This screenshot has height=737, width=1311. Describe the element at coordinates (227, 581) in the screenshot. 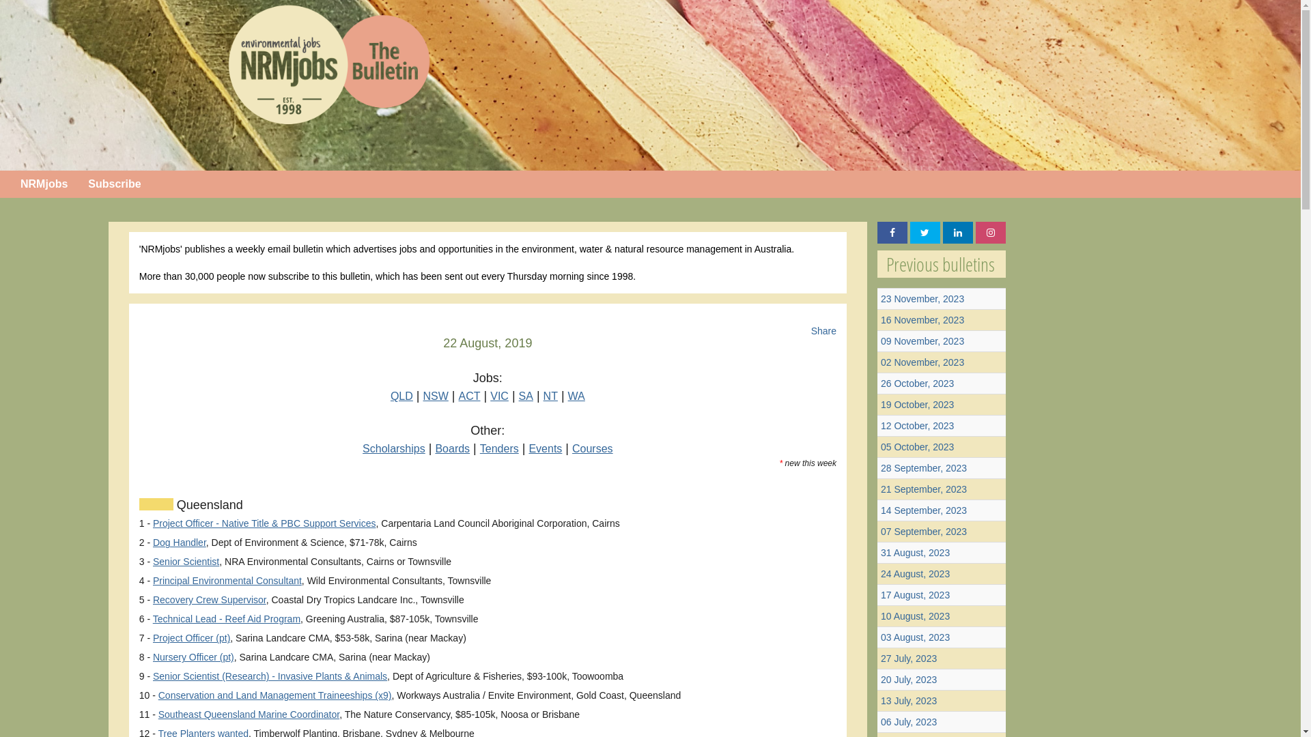

I see `Principal Environmental Consultant` at that location.